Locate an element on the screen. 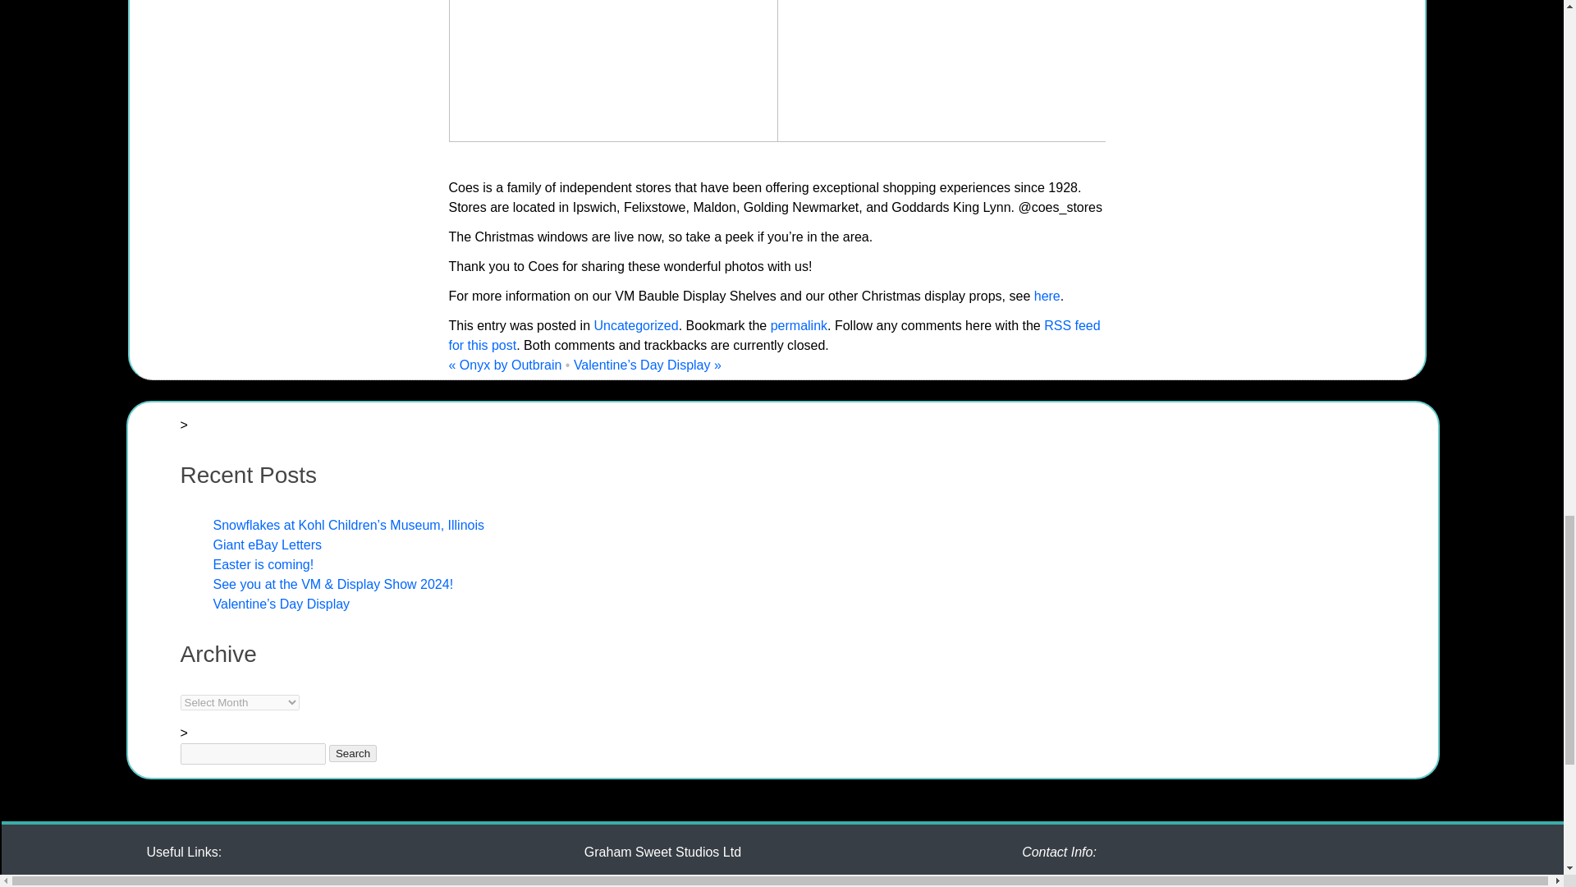 The height and width of the screenshot is (887, 1576). Search is located at coordinates (353, 753).